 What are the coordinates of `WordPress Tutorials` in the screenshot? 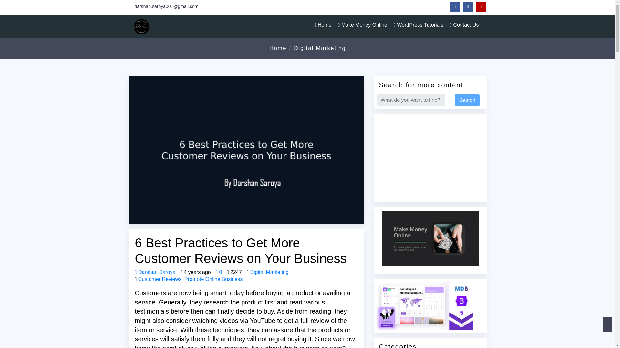 It's located at (418, 25).